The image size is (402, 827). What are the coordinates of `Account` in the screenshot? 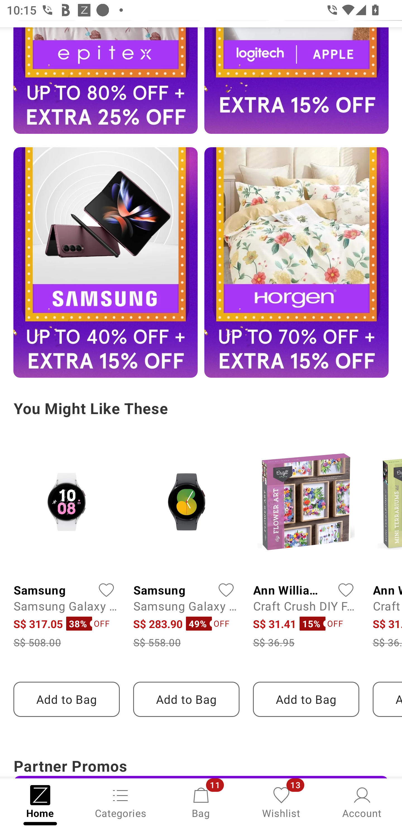 It's located at (362, 802).